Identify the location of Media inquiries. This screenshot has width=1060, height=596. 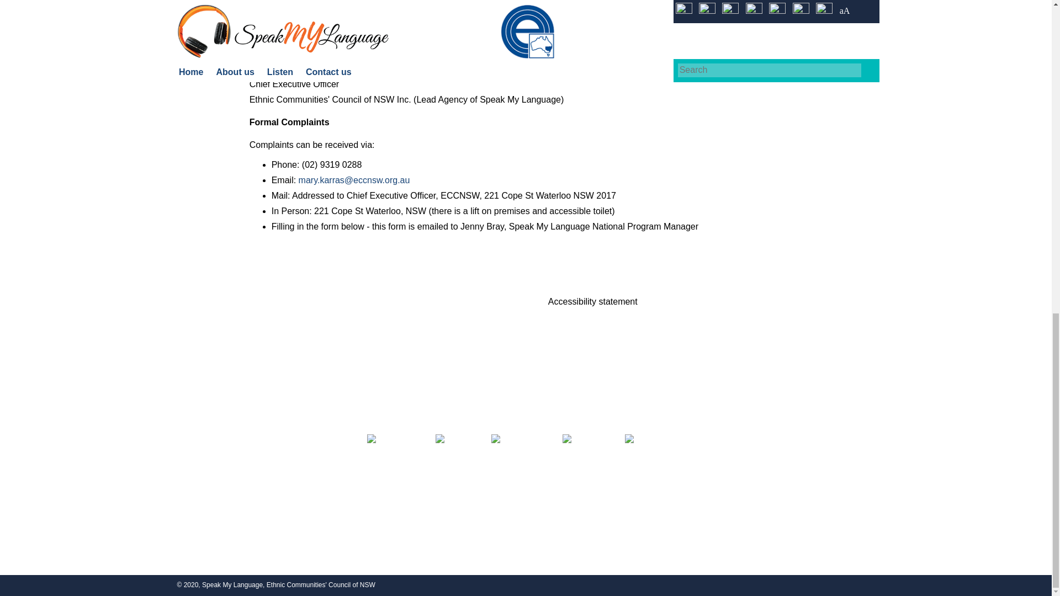
(459, 301).